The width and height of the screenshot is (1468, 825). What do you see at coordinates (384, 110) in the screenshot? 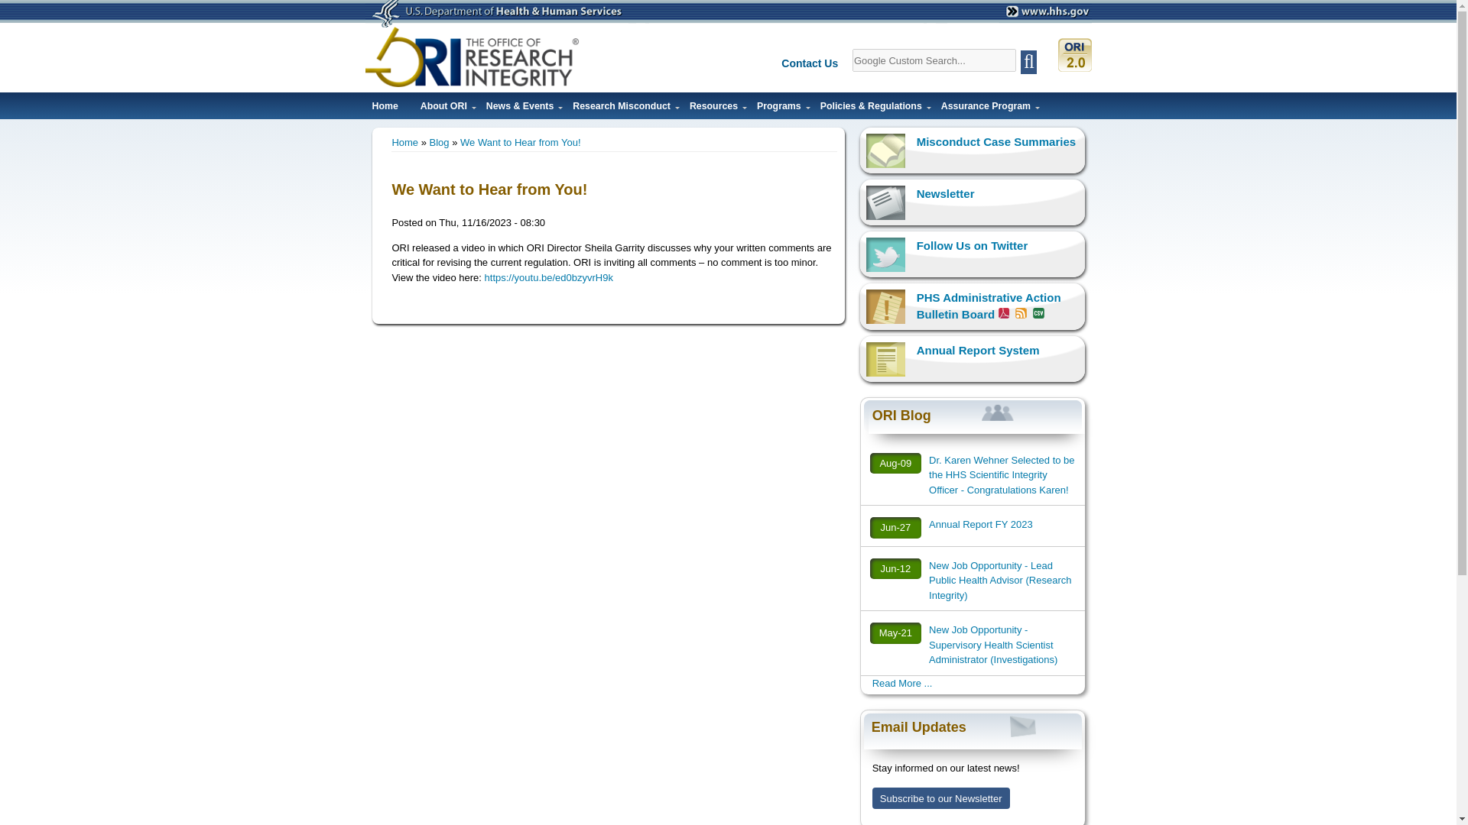
I see `Home` at bounding box center [384, 110].